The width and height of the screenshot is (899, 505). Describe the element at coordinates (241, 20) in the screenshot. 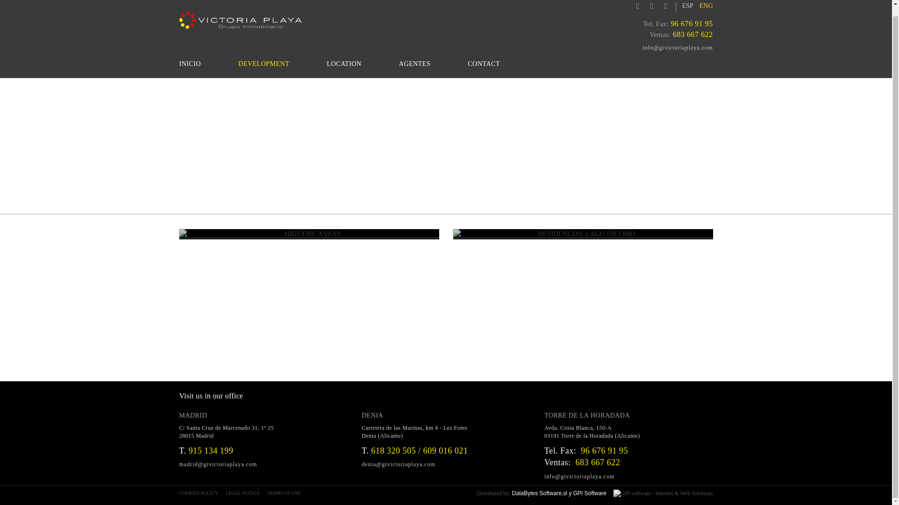

I see `Grupo Inmobiliario Victoria Playa` at that location.